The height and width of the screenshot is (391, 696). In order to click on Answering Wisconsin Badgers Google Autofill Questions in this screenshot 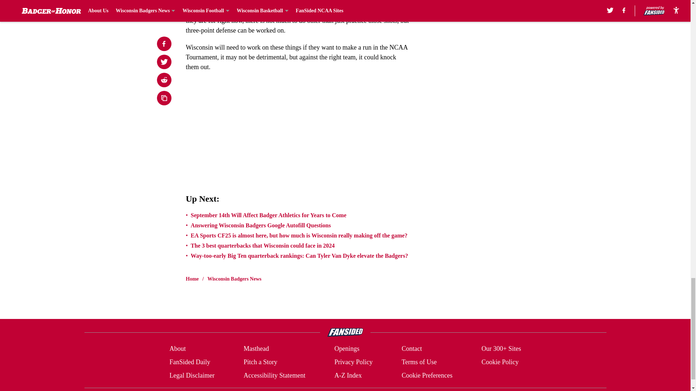, I will do `click(261, 225)`.